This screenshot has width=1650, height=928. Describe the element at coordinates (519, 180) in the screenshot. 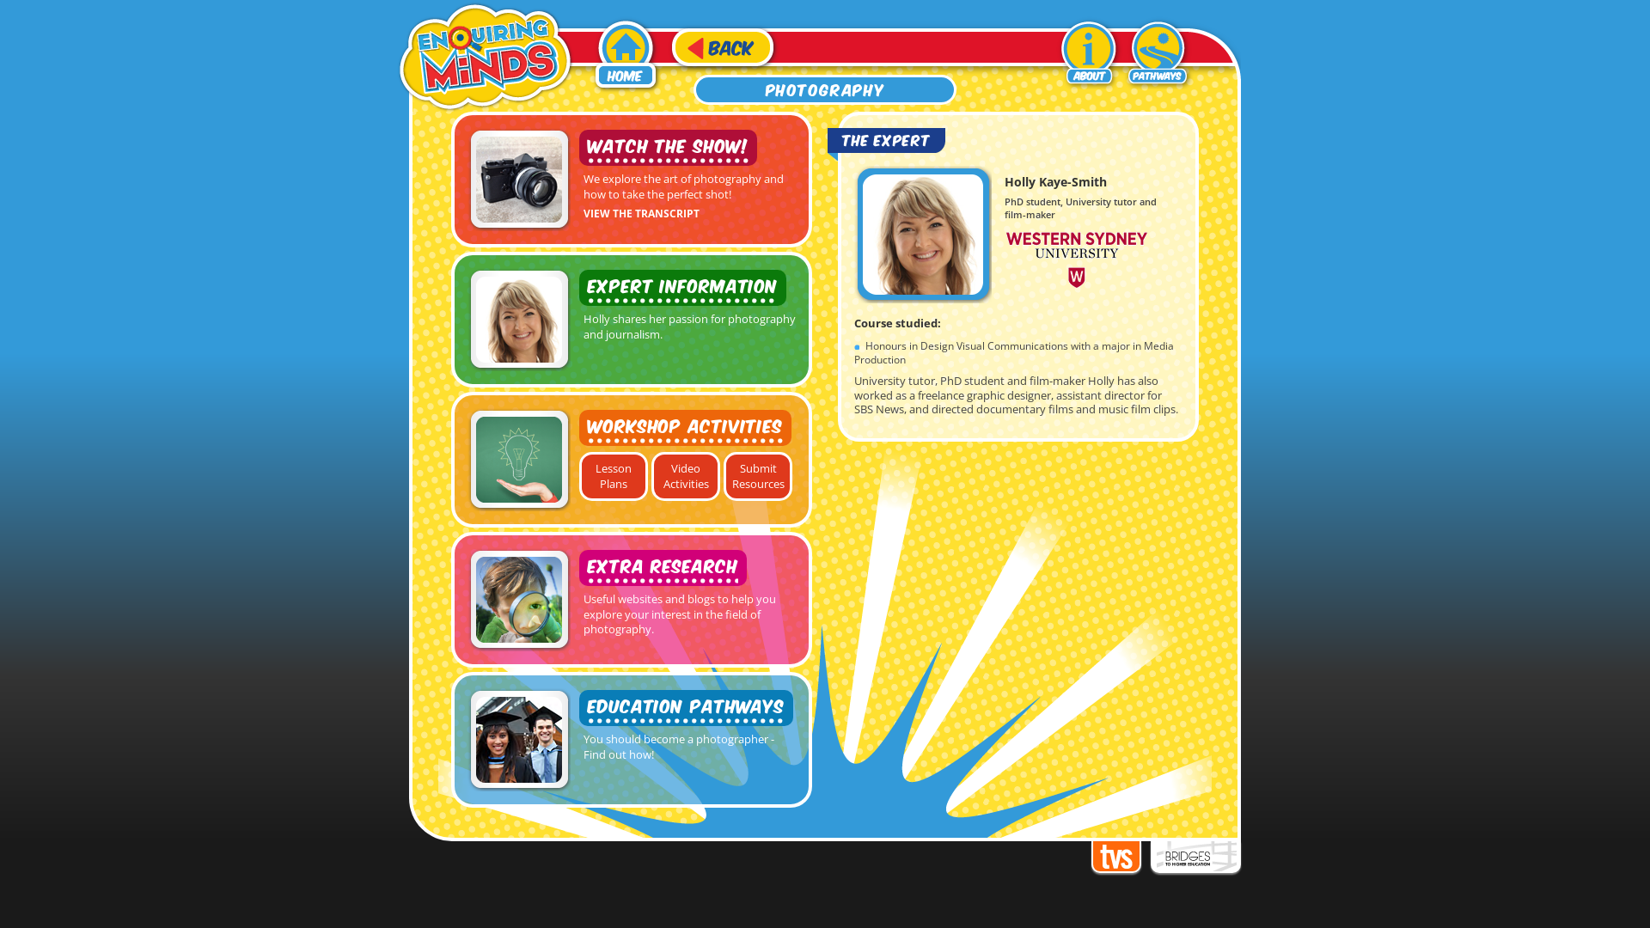

I see `photography-100x100` at that location.